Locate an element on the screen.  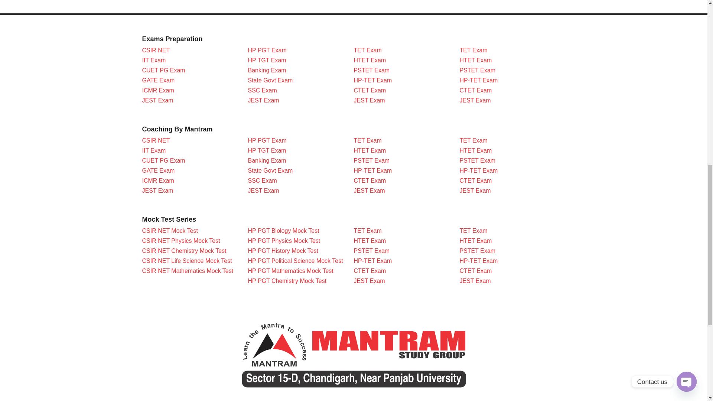
CSIR NET is located at coordinates (156, 50).